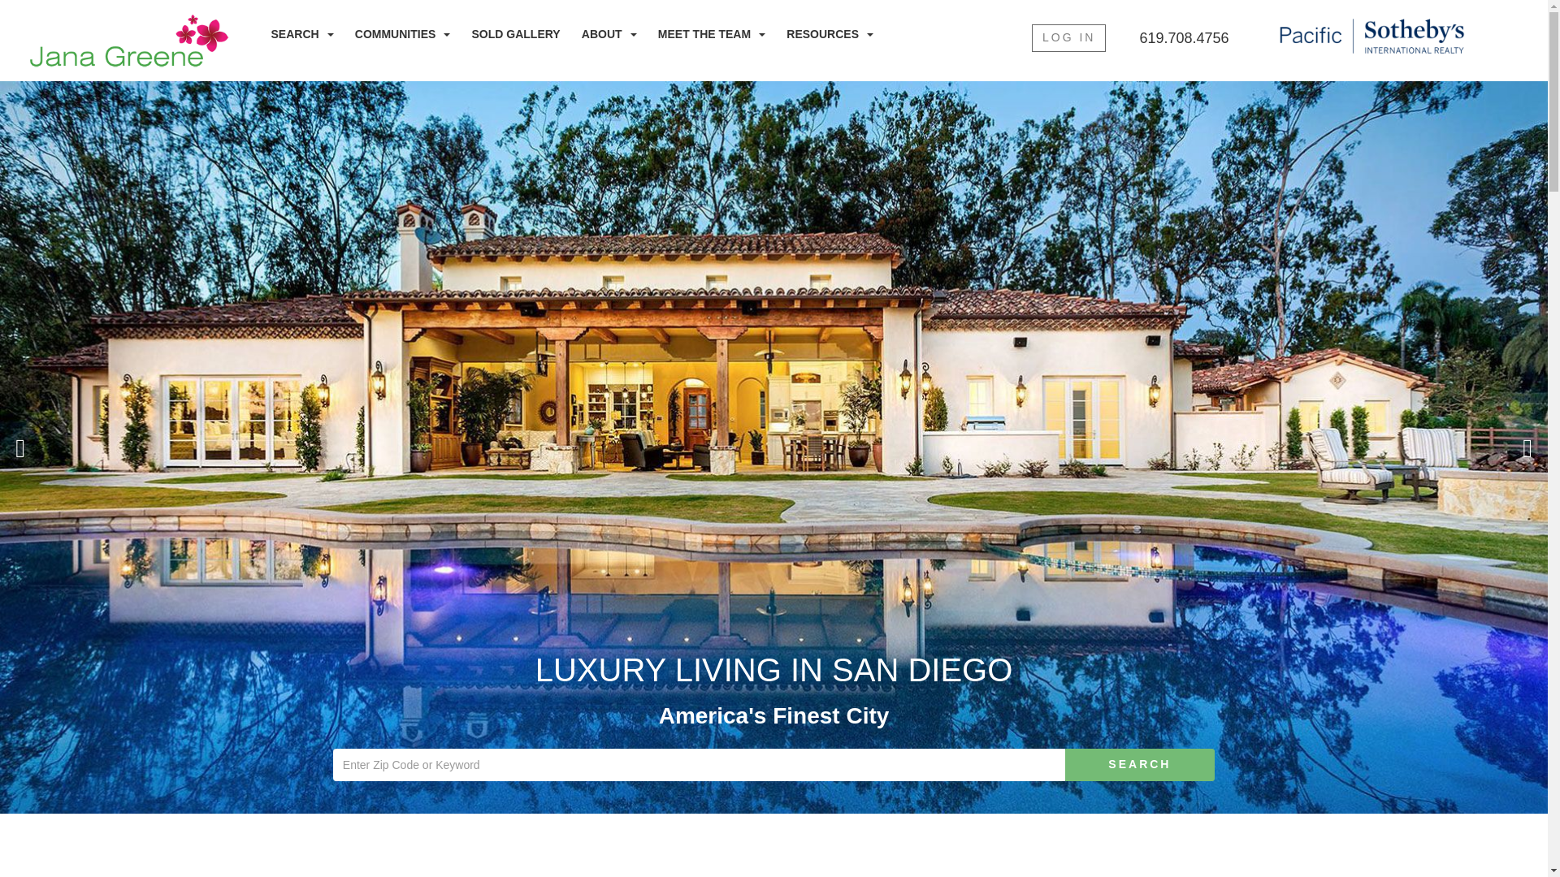  I want to click on MEET THE TEAM, so click(712, 34).